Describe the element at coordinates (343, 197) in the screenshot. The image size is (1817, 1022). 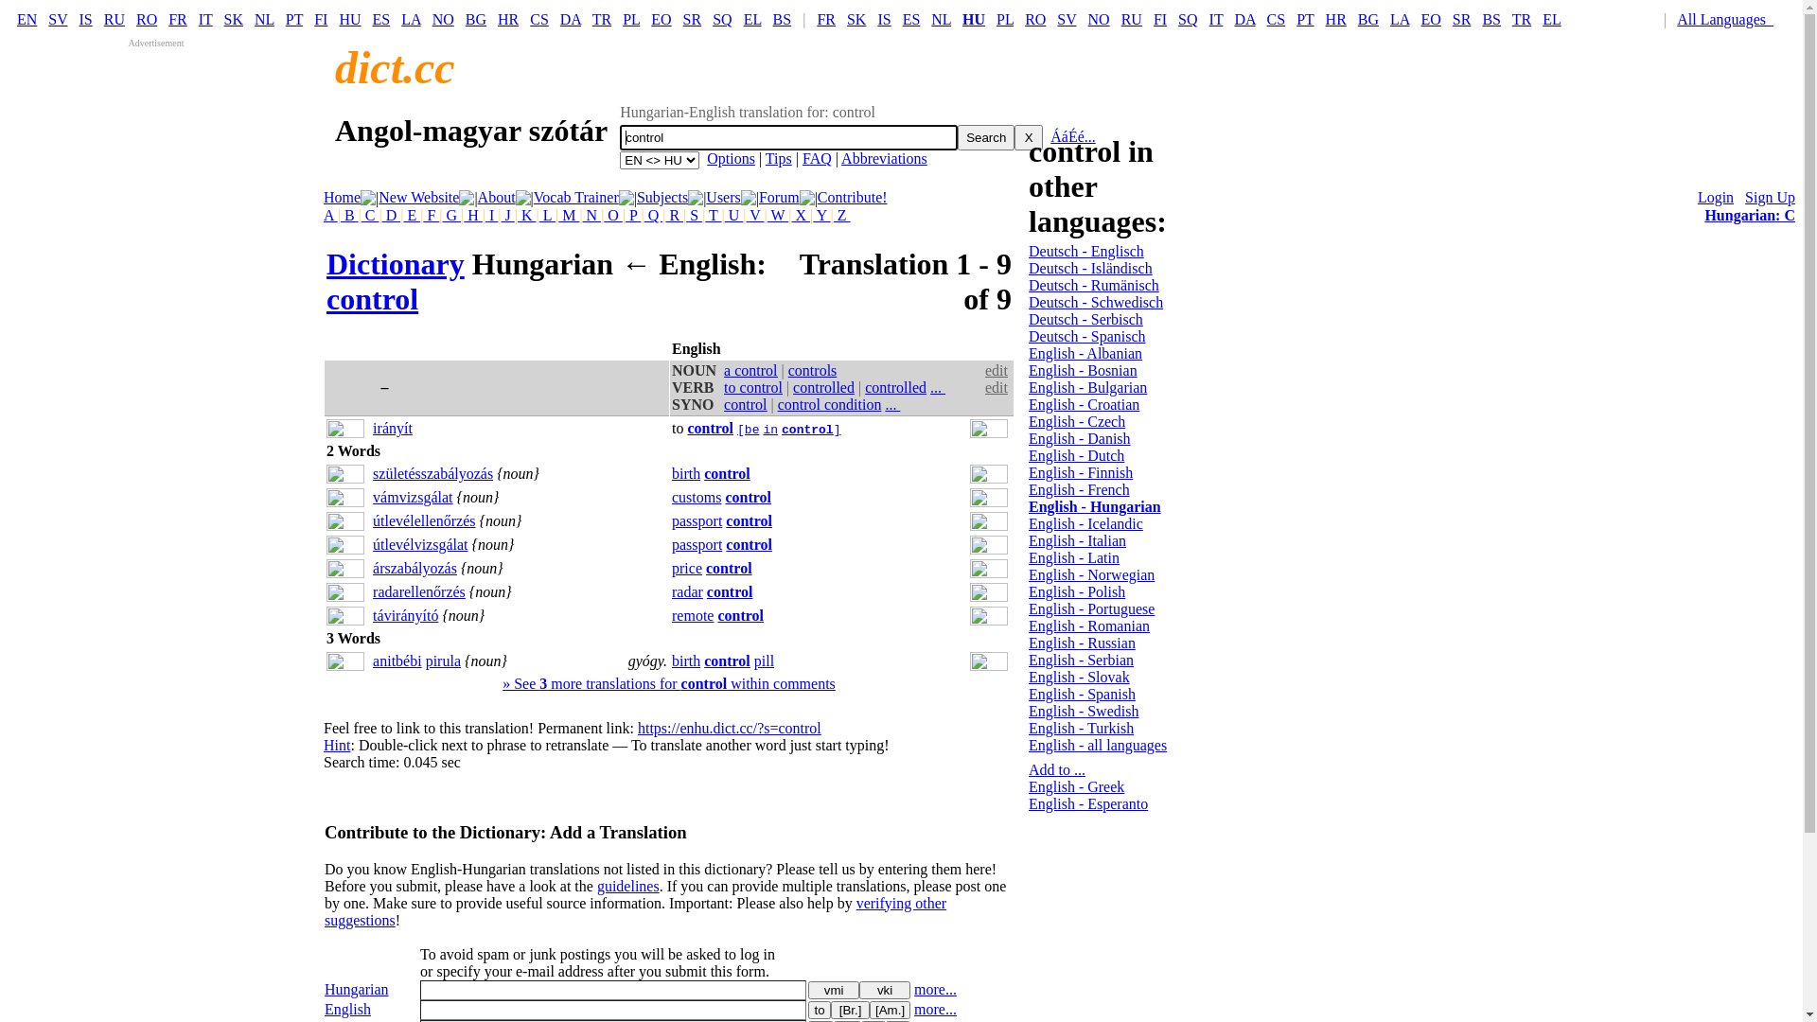
I see `Home` at that location.